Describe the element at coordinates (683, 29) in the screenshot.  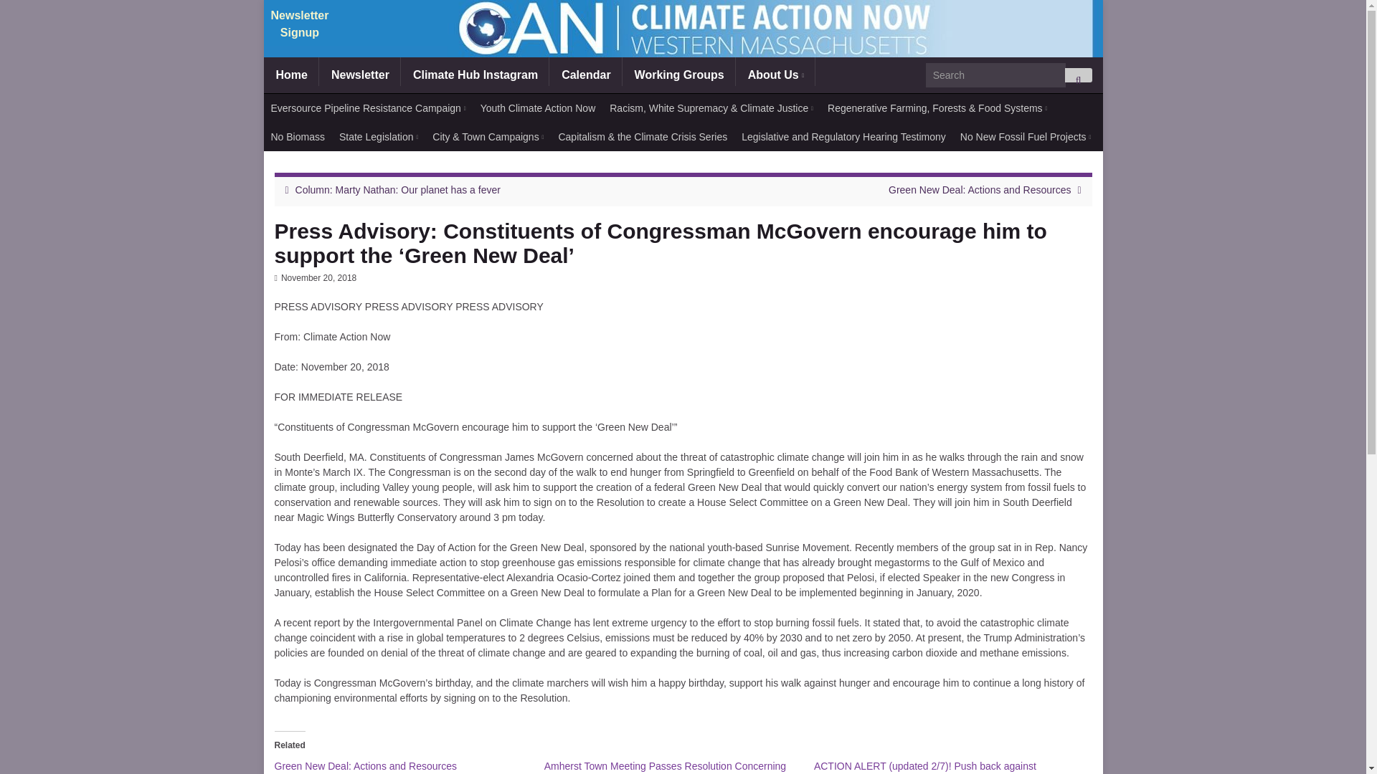
I see `Climate Action Now Western Mass` at that location.